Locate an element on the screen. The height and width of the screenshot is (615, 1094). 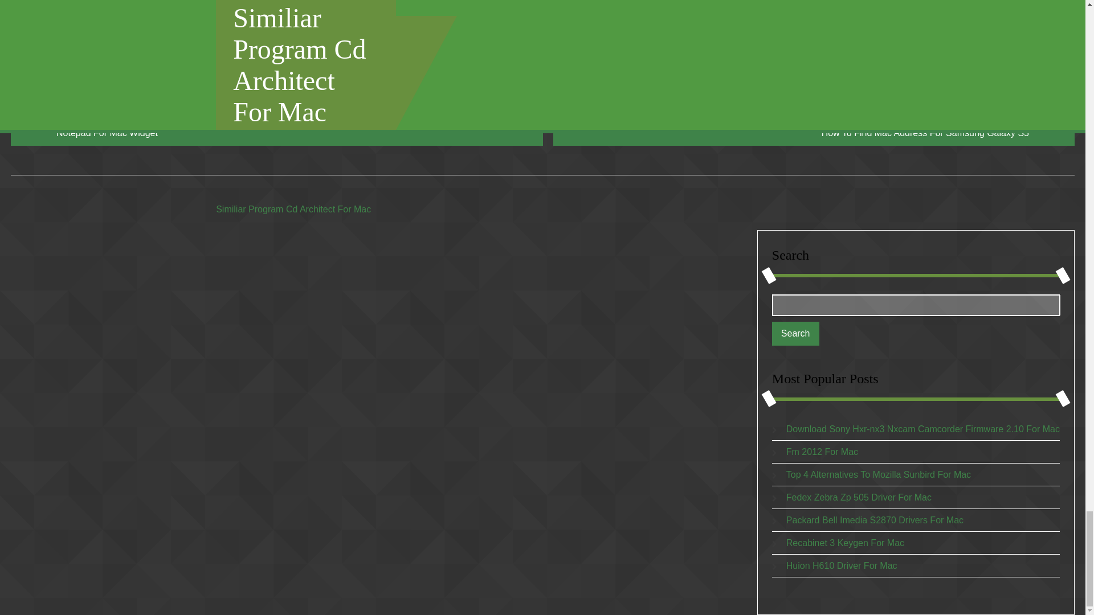
Notepad For Mac Widget is located at coordinates (277, 133).